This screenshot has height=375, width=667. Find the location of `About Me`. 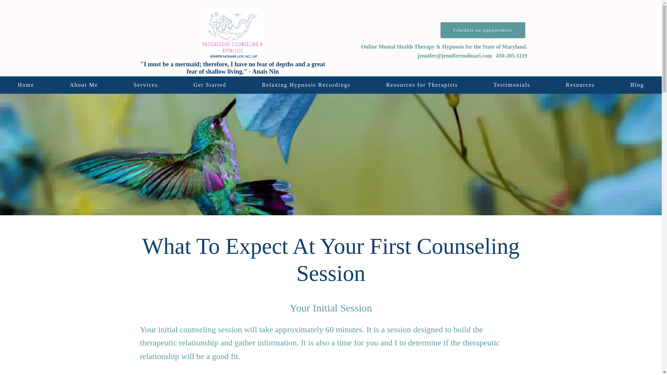

About Me is located at coordinates (84, 85).